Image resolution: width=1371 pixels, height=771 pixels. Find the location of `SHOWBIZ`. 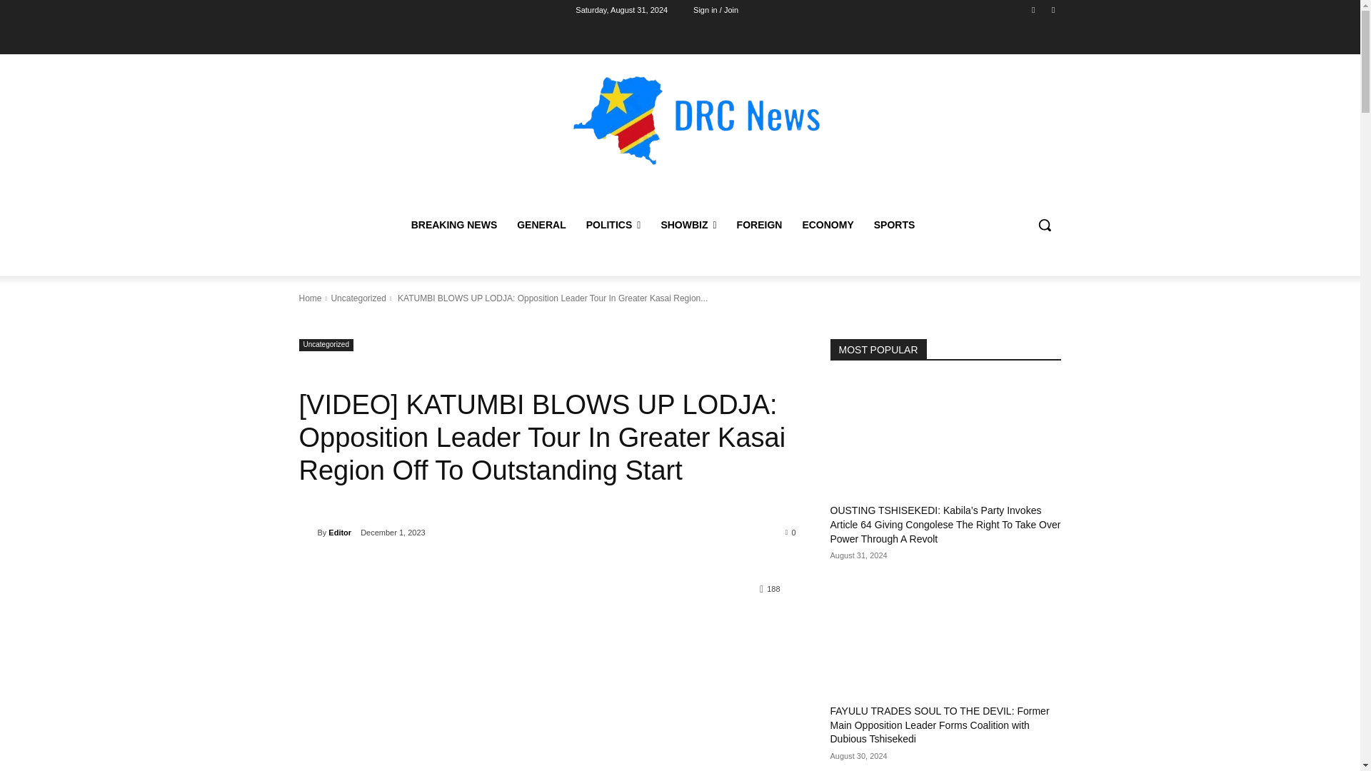

SHOWBIZ is located at coordinates (688, 224).